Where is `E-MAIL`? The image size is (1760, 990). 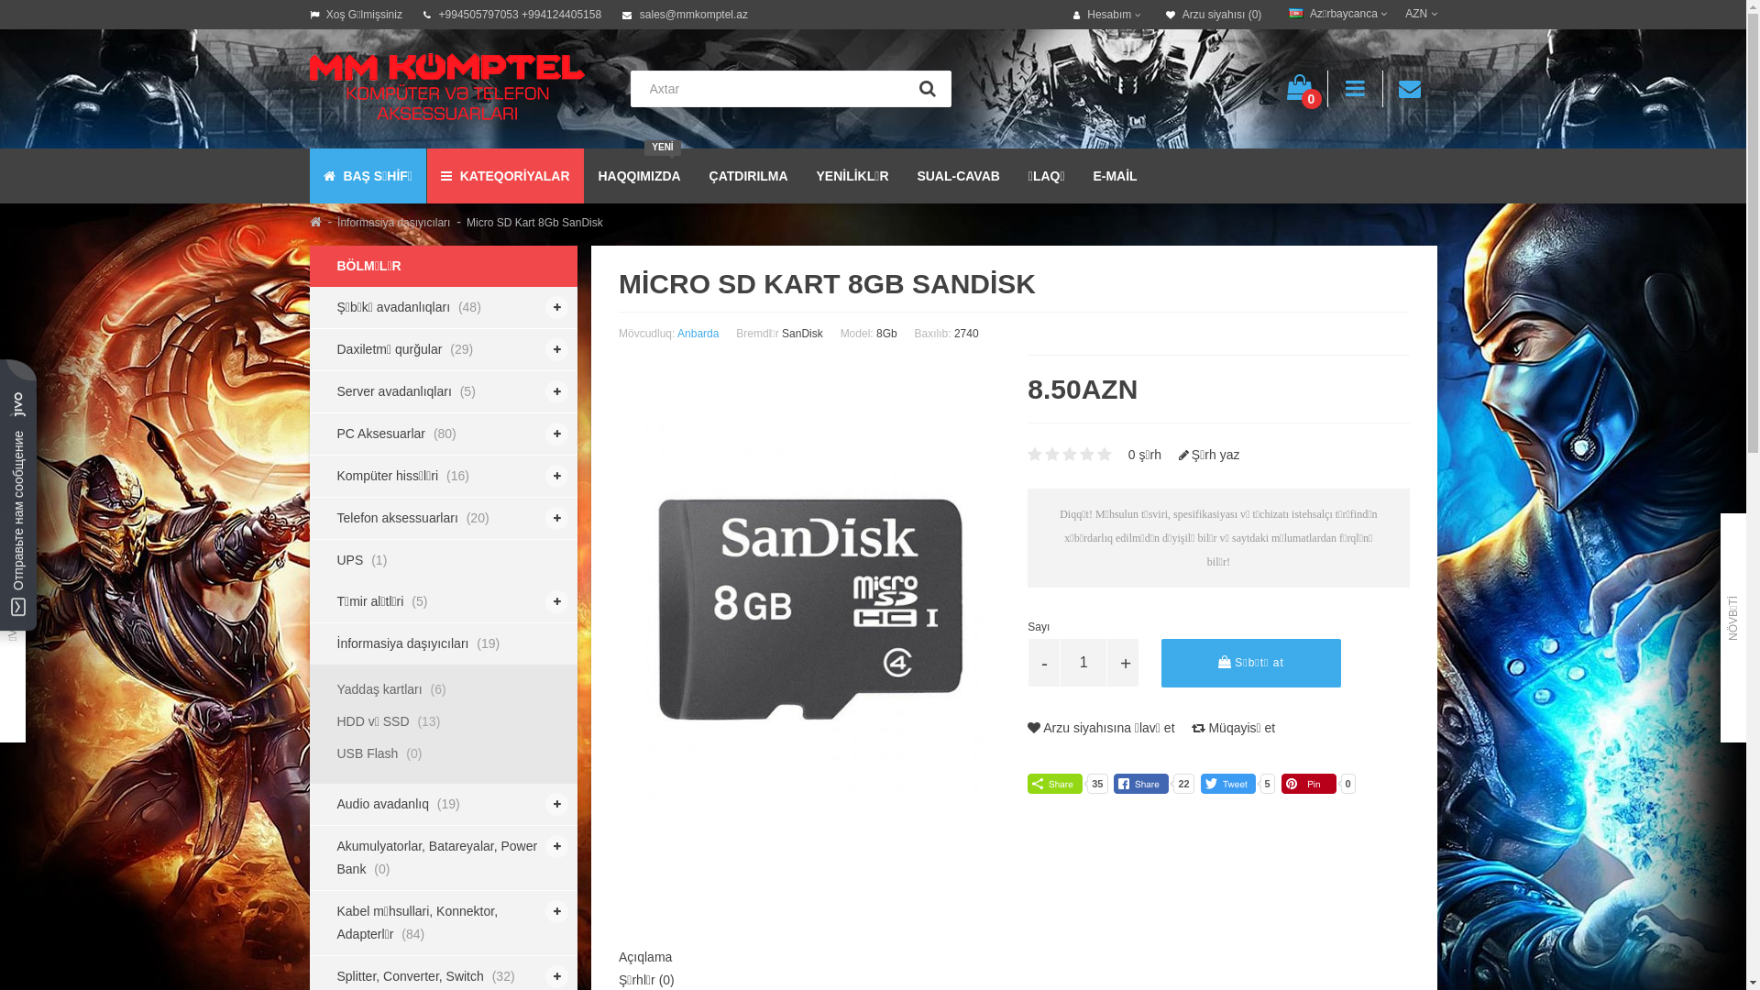 E-MAIL is located at coordinates (1115, 176).